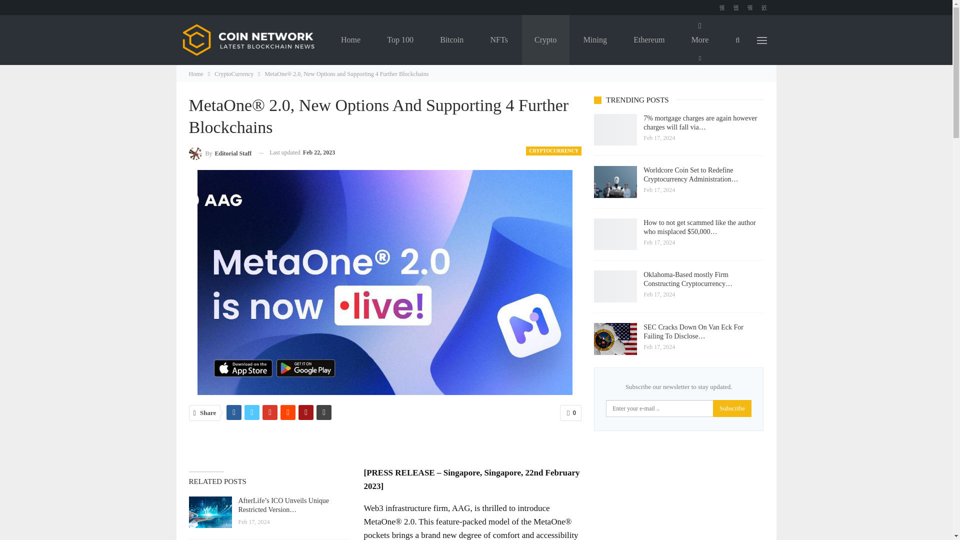 The height and width of the screenshot is (540, 960). What do you see at coordinates (350, 40) in the screenshot?
I see `Home` at bounding box center [350, 40].